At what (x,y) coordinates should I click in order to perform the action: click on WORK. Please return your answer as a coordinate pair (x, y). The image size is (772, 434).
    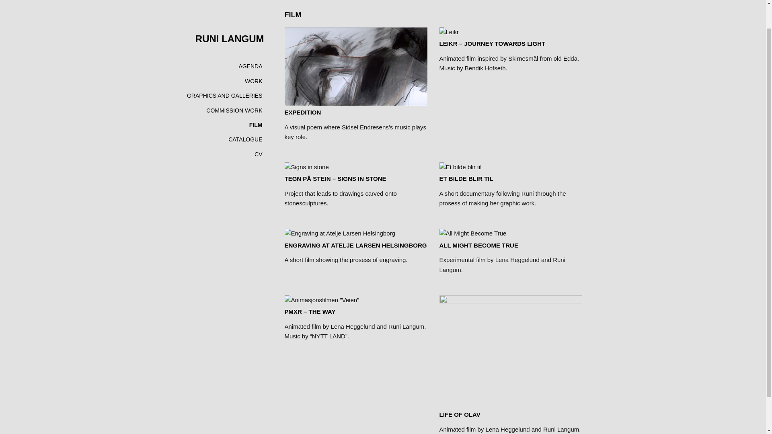
    Looking at the image, I should click on (253, 54).